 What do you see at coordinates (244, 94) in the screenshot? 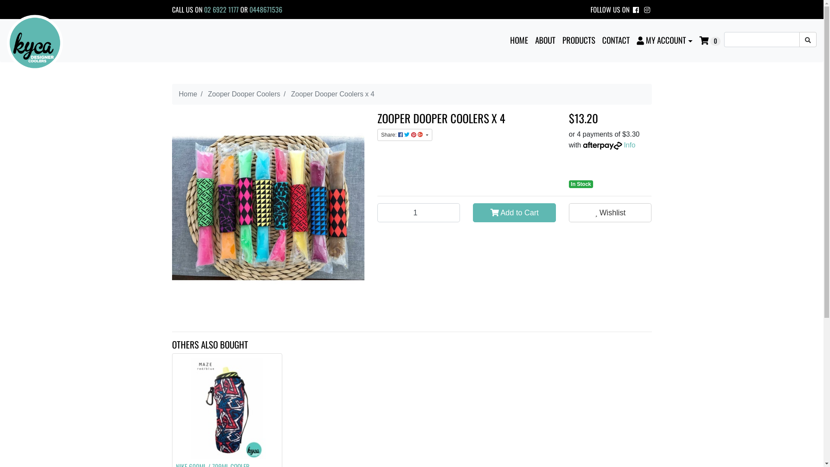
I see `Zooper Dooper Coolers` at bounding box center [244, 94].